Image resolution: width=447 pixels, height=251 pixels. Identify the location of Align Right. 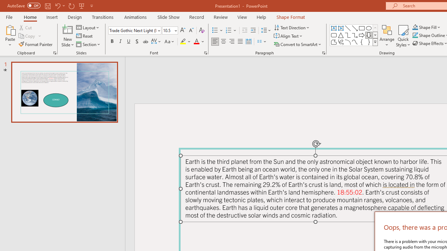
(232, 42).